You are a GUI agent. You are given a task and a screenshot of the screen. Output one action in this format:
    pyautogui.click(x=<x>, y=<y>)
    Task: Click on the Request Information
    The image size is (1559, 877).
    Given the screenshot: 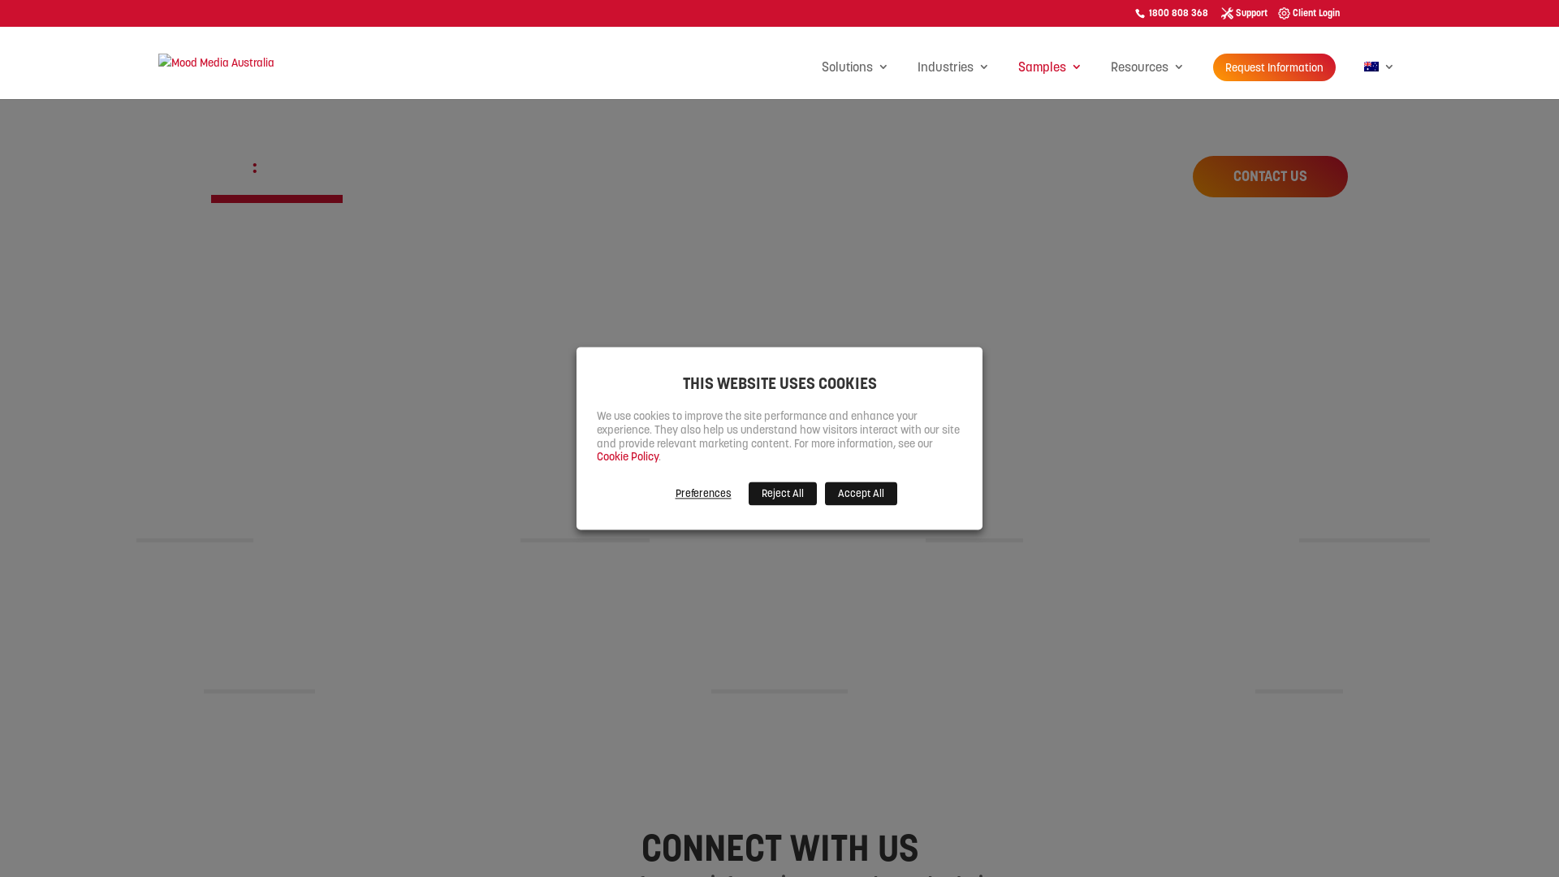 What is the action you would take?
    pyautogui.click(x=1275, y=67)
    